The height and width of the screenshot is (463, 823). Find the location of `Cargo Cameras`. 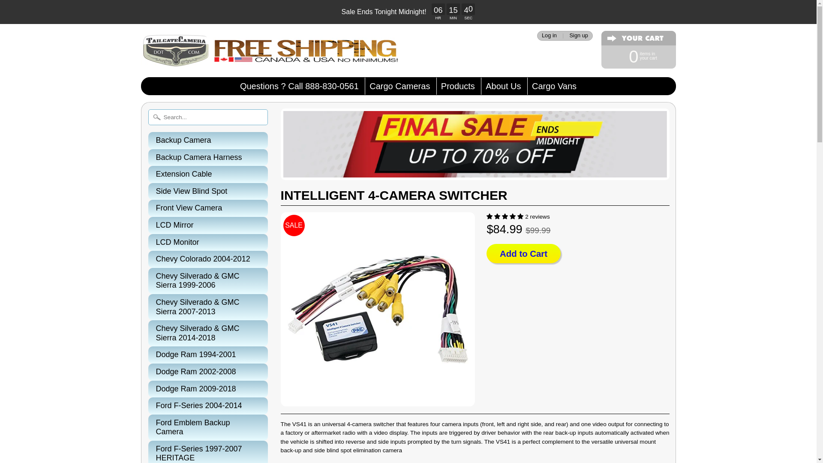

Cargo Cameras is located at coordinates (208, 208).